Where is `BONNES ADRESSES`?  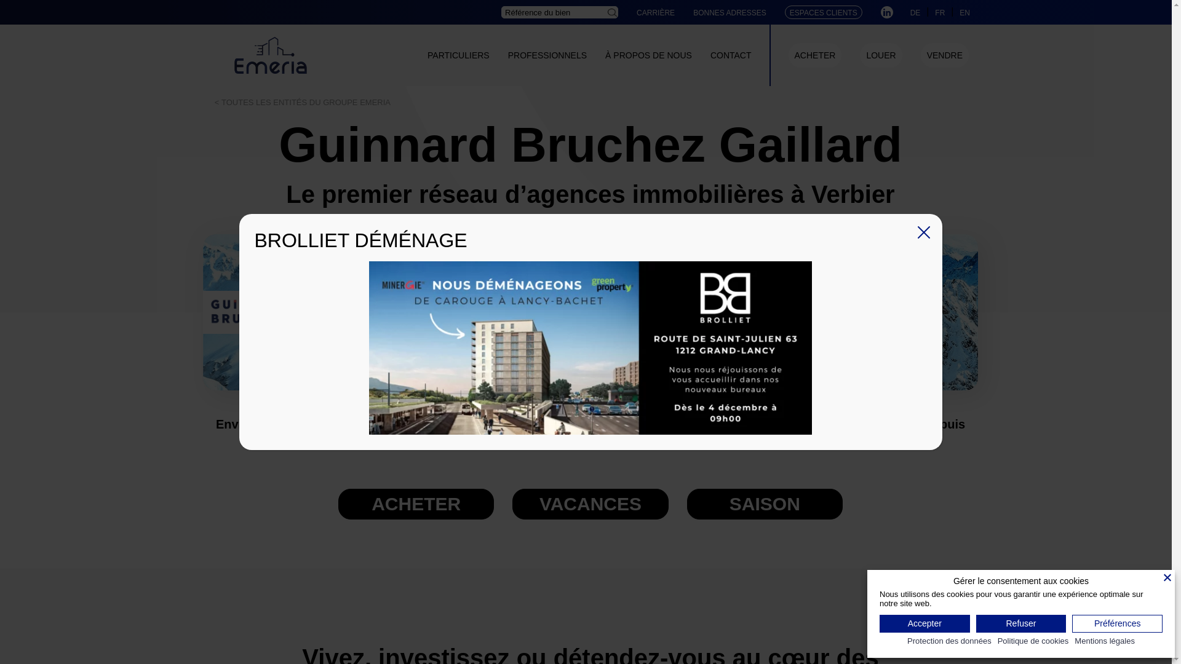
BONNES ADRESSES is located at coordinates (730, 13).